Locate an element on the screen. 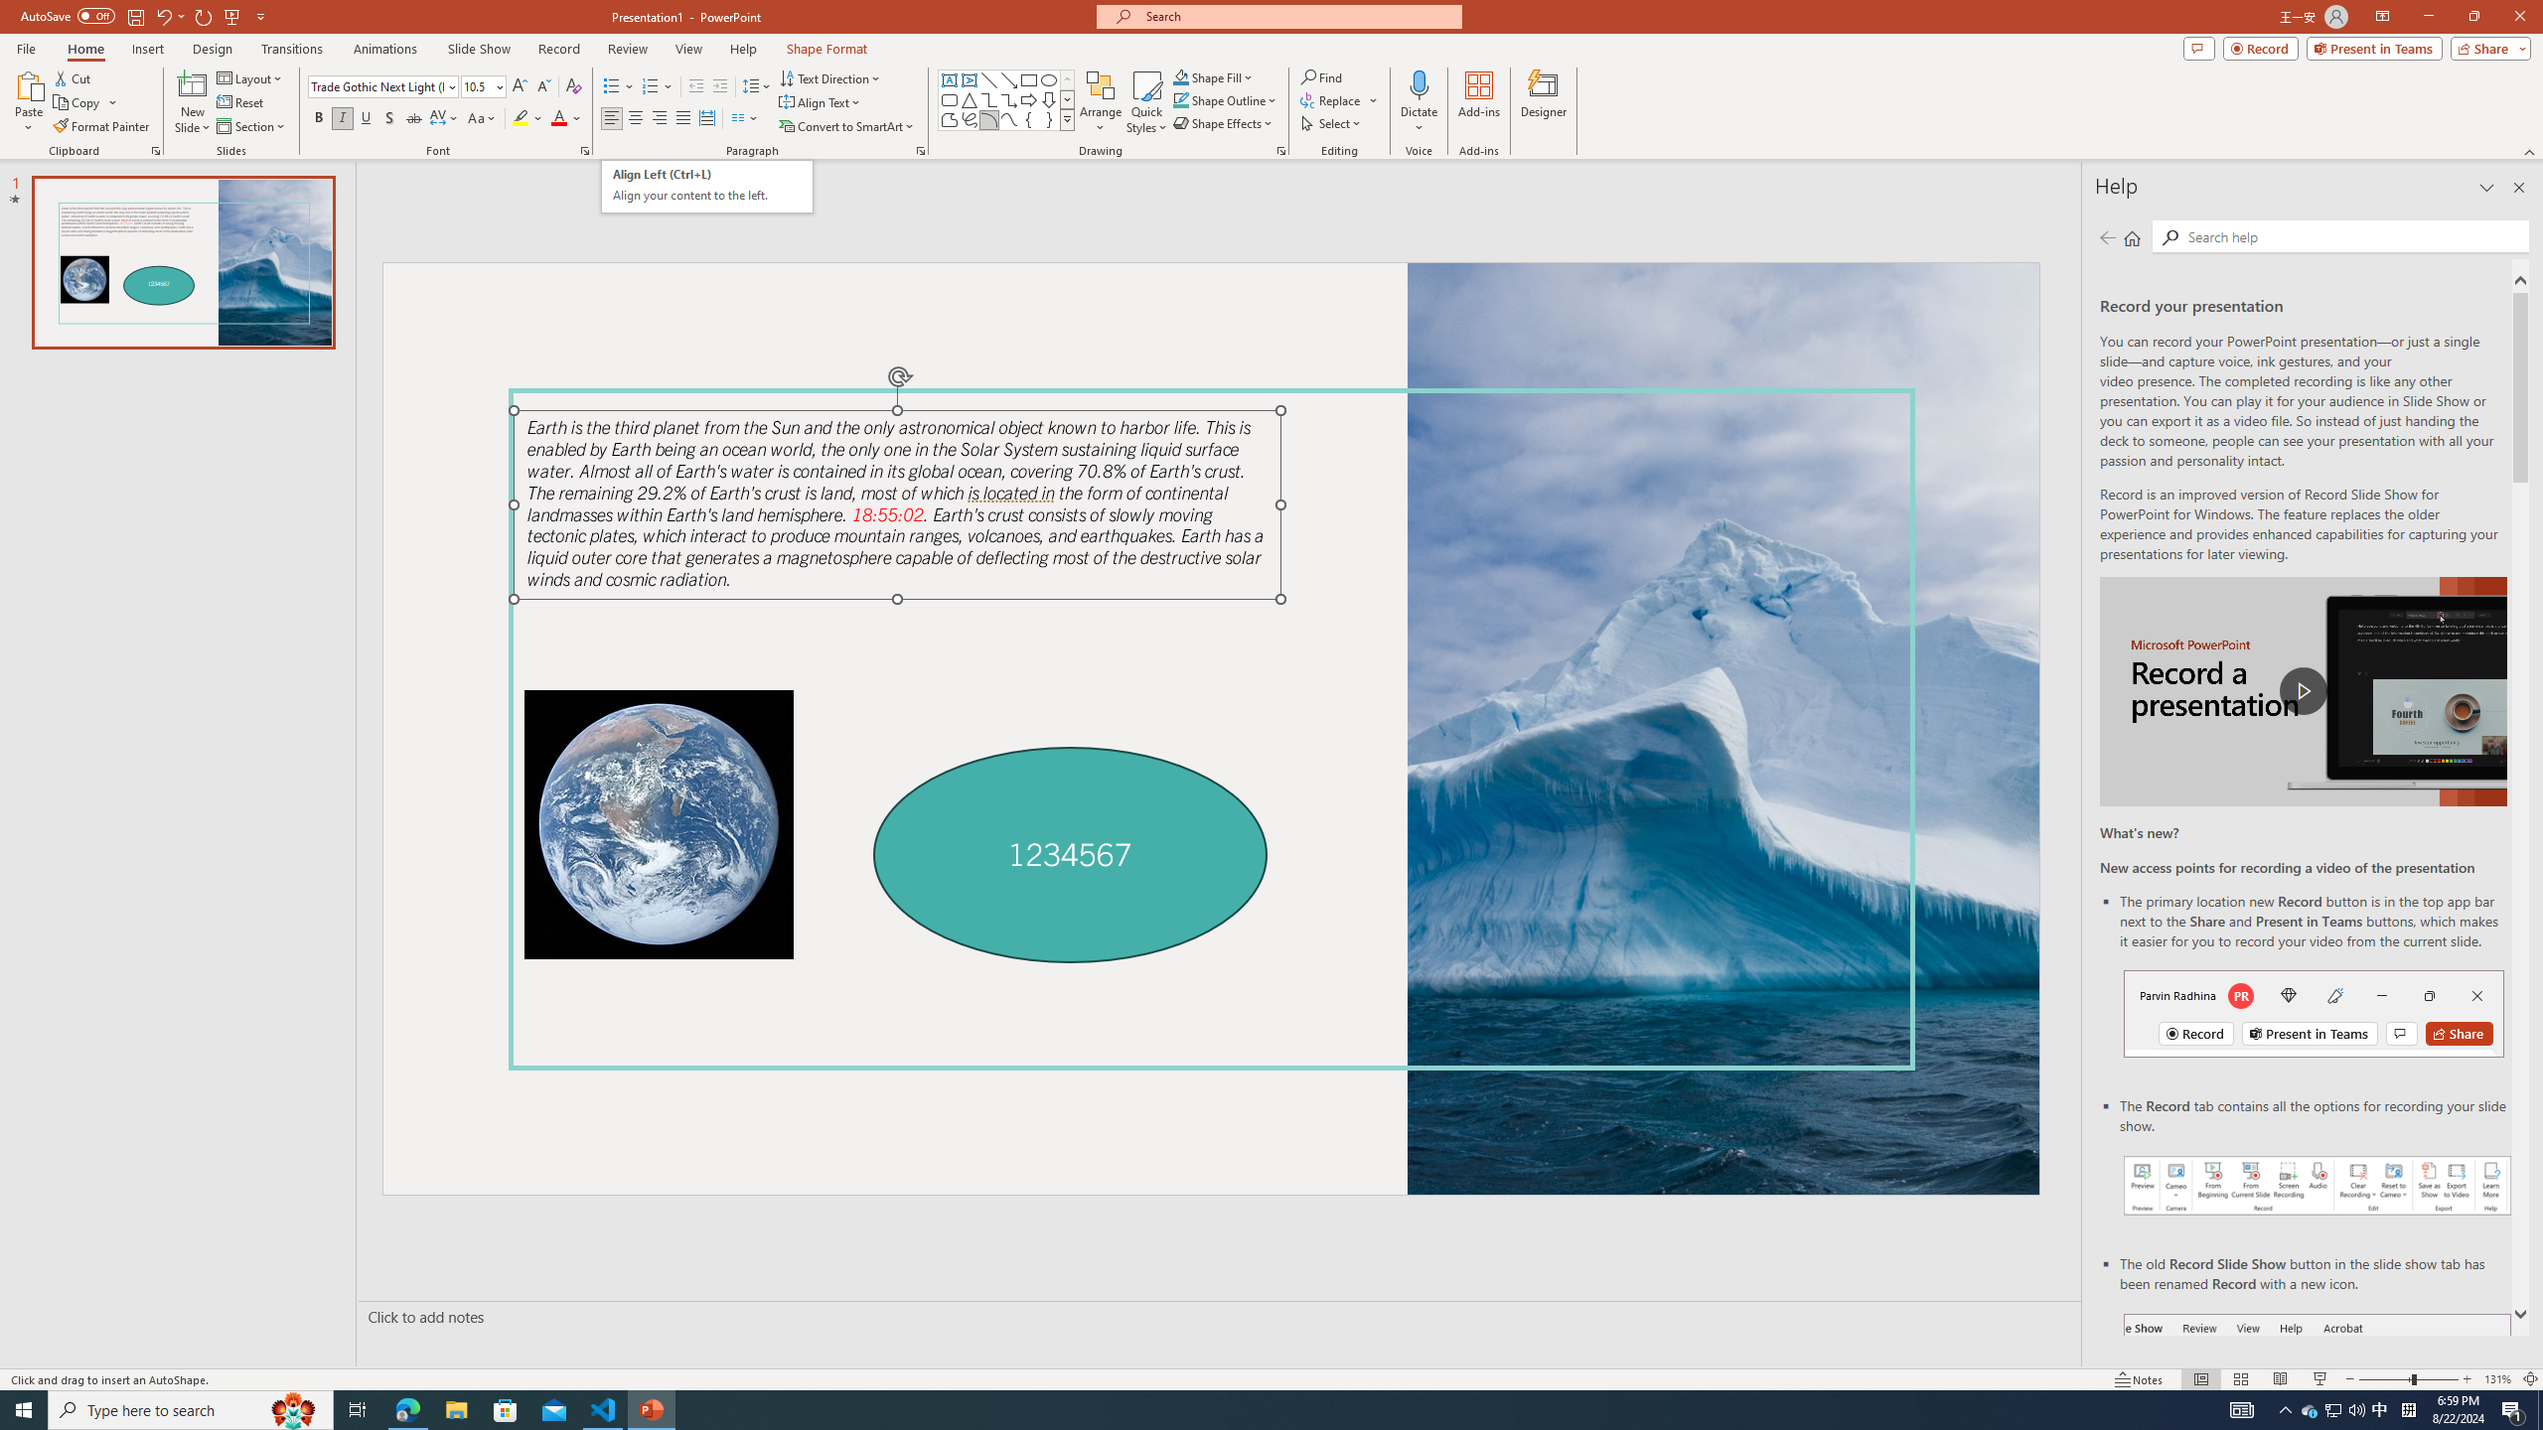  Record button in top bar is located at coordinates (2314, 1013).